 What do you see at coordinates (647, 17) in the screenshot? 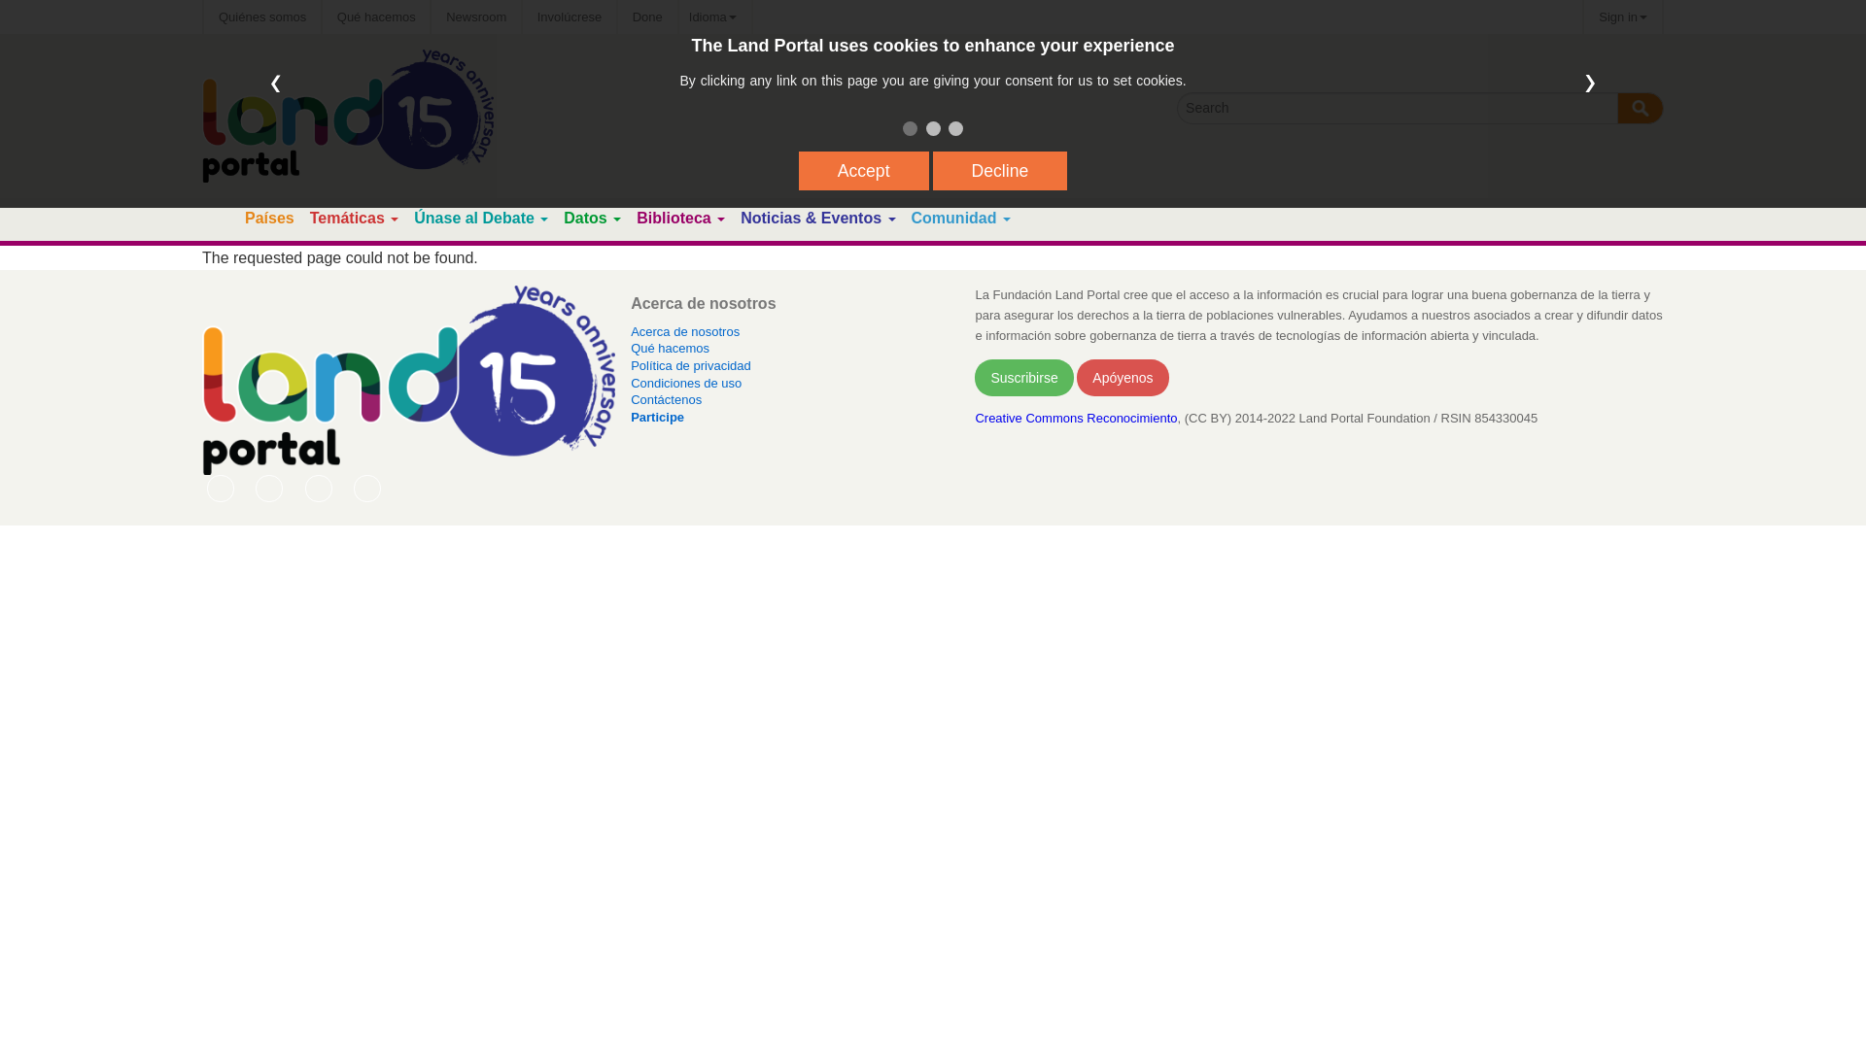
I see `Done` at bounding box center [647, 17].